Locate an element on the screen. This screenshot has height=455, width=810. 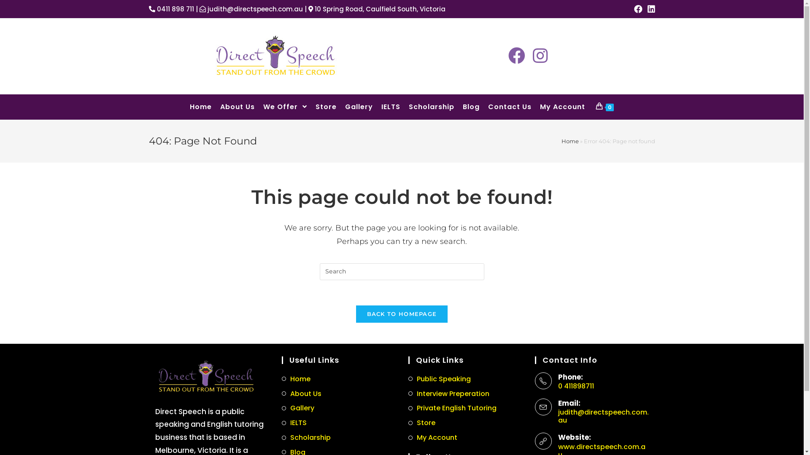
About Us is located at coordinates (302, 394).